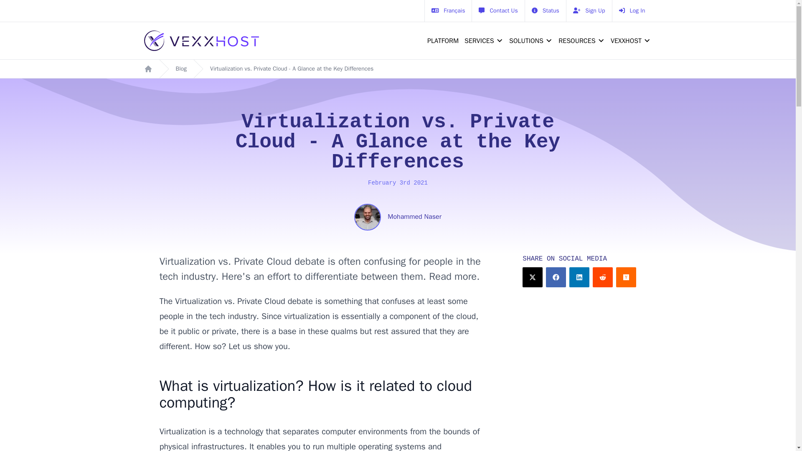 Image resolution: width=802 pixels, height=451 pixels. I want to click on RESOURCES, so click(579, 41).